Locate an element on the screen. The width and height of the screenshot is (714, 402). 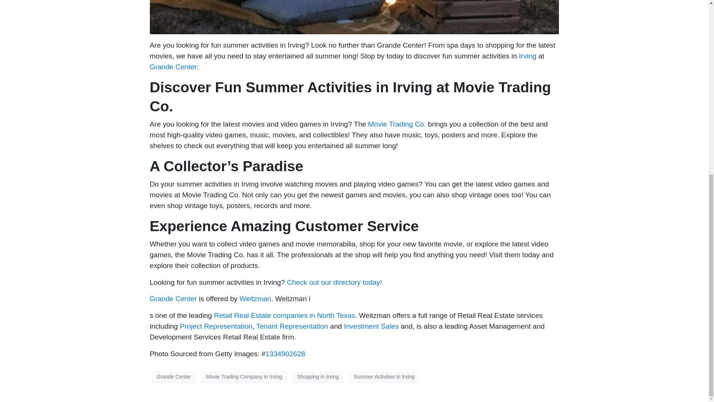
Movie Trading Company in Irving is located at coordinates (244, 377).